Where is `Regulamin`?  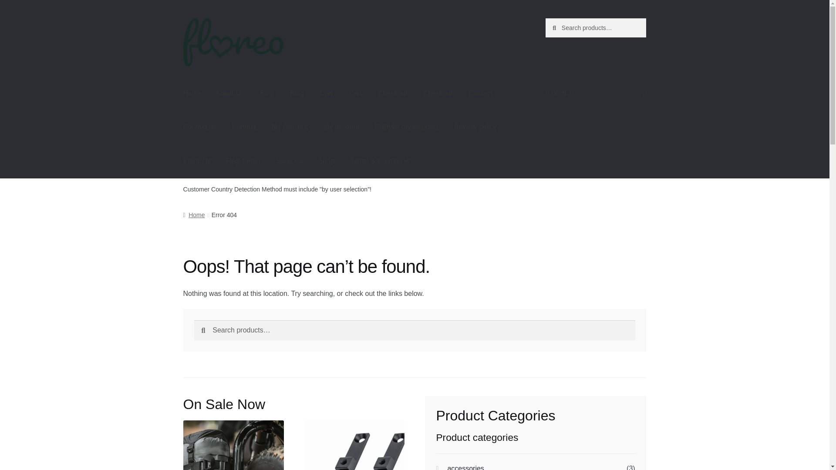 Regulamin is located at coordinates (243, 161).